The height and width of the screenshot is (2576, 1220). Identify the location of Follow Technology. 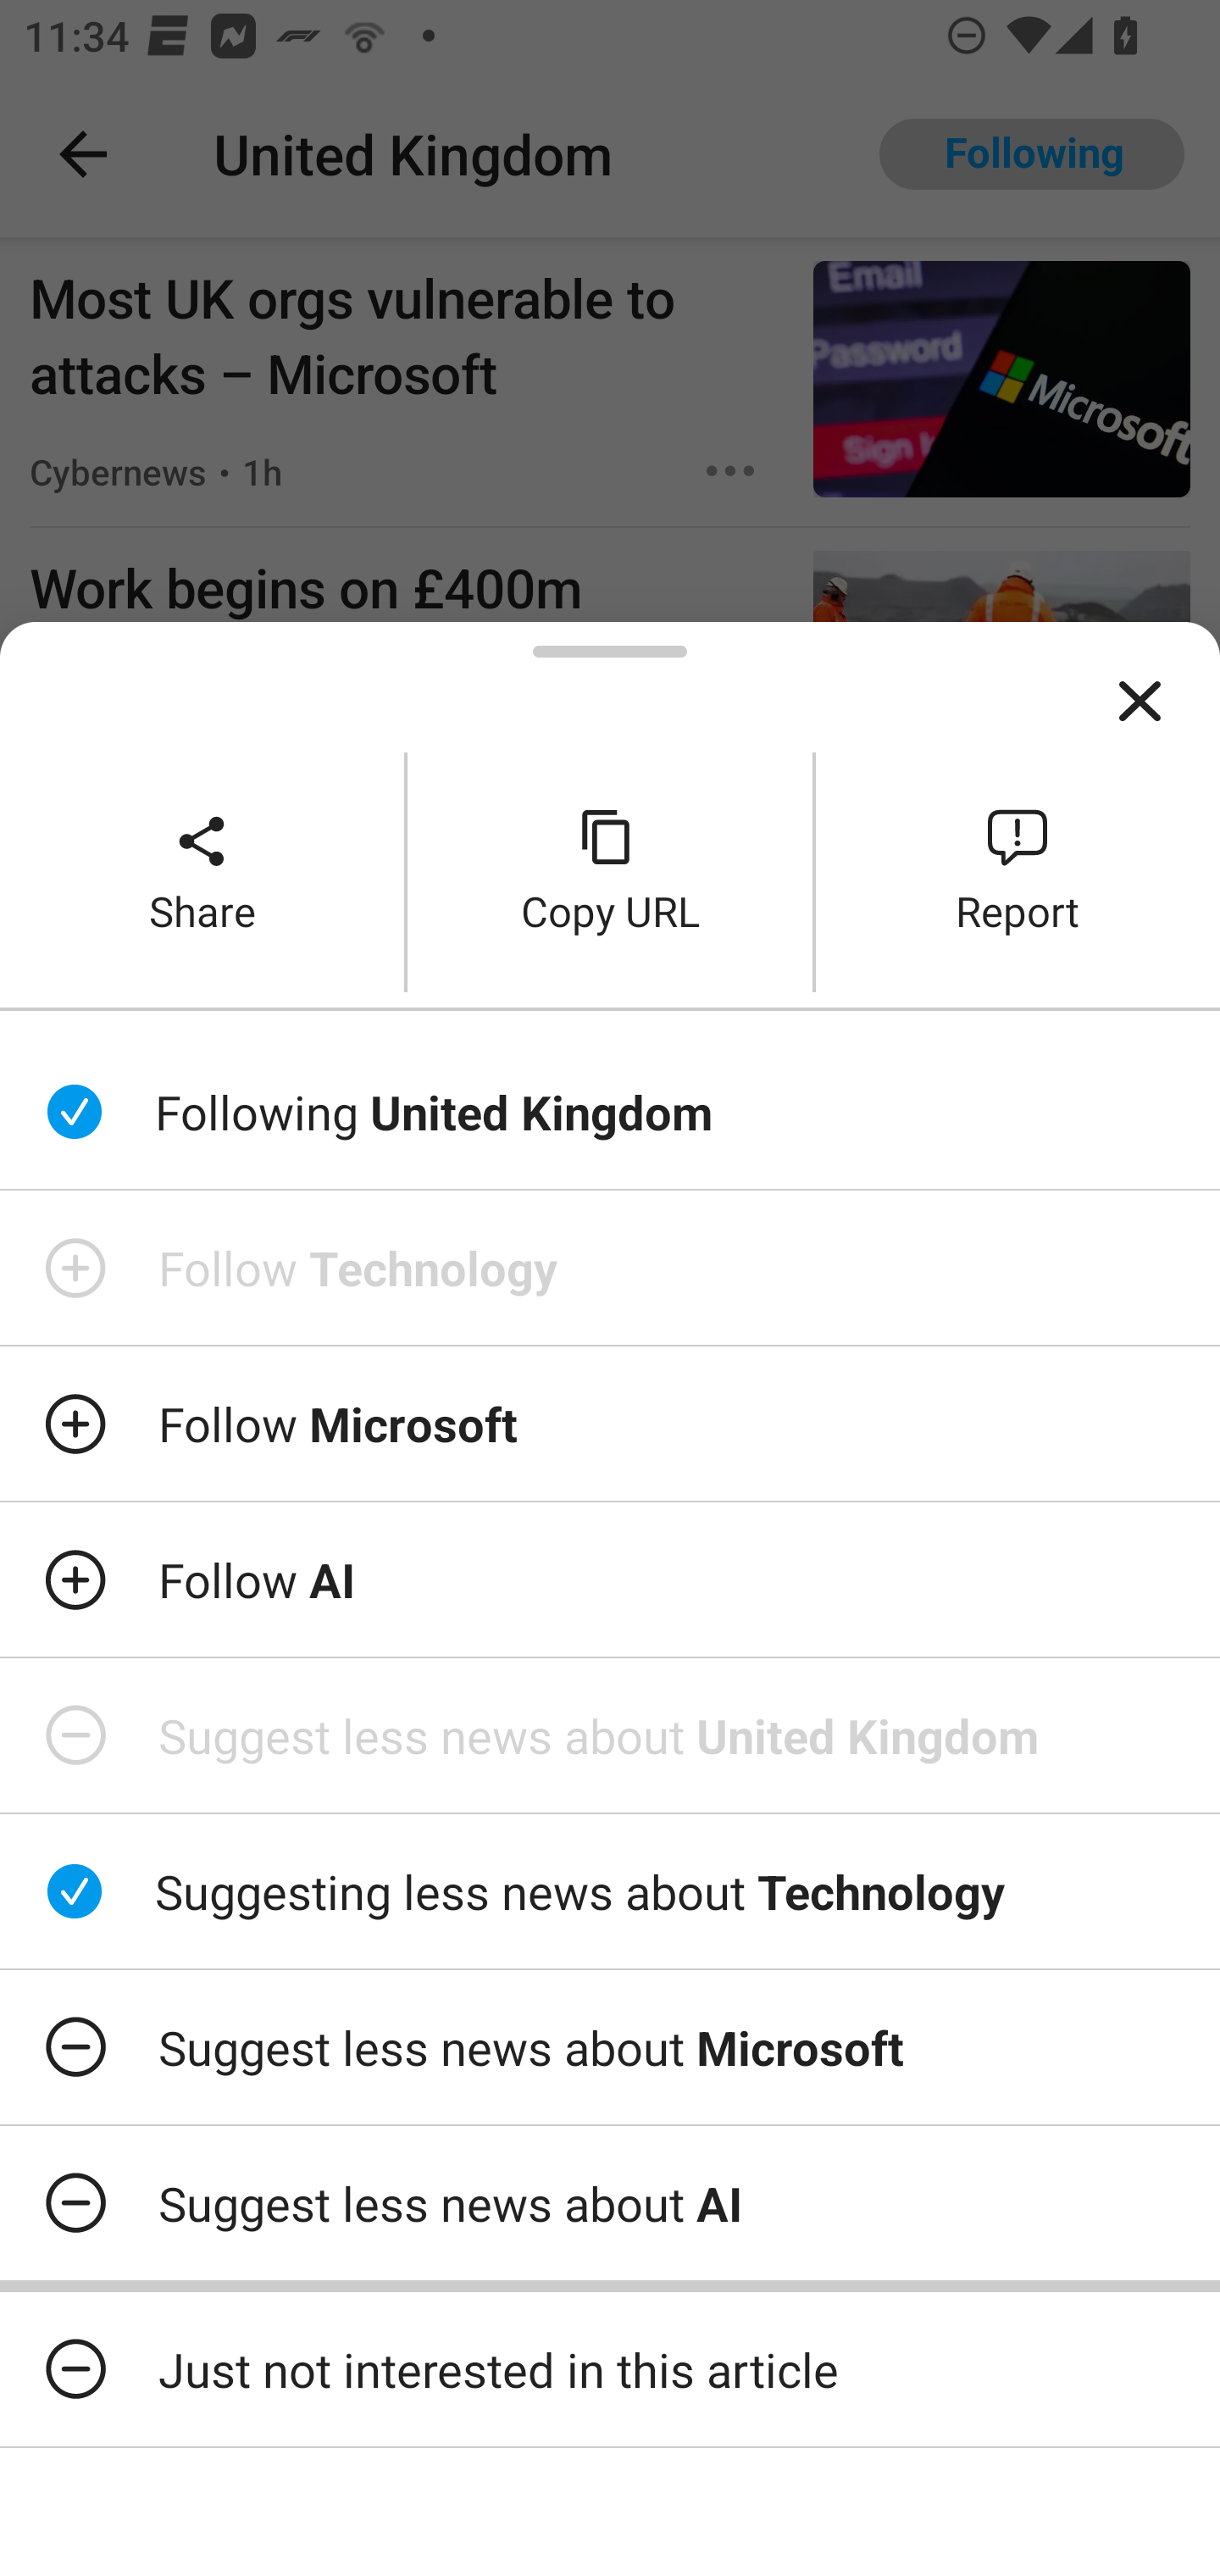
(610, 1267).